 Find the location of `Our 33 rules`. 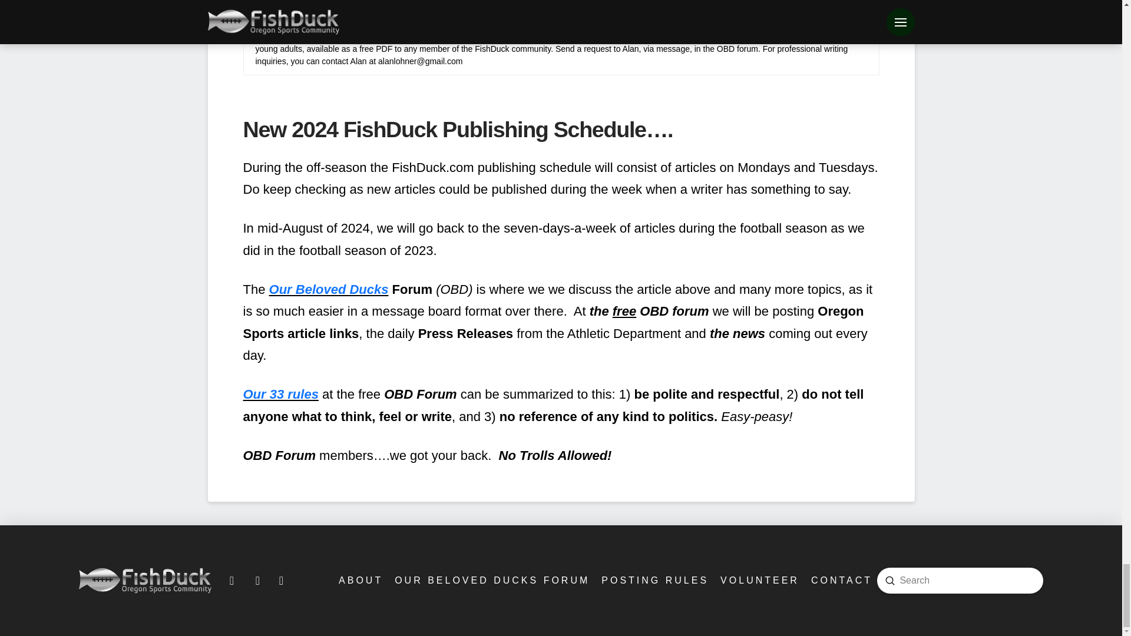

Our 33 rules is located at coordinates (280, 393).